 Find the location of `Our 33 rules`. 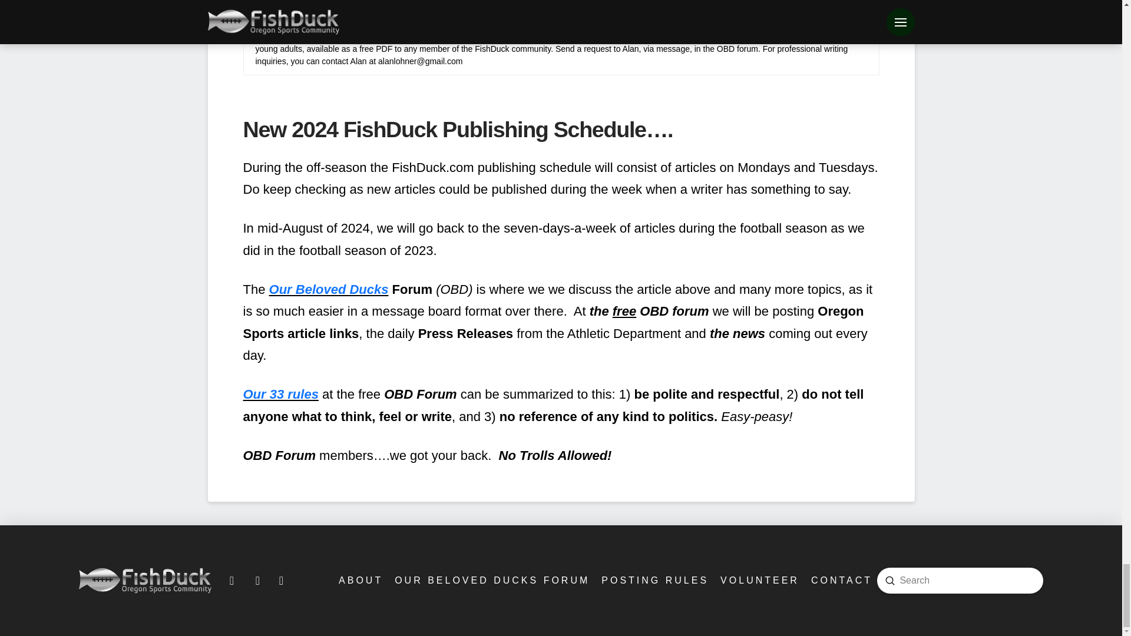

Our 33 rules is located at coordinates (280, 393).